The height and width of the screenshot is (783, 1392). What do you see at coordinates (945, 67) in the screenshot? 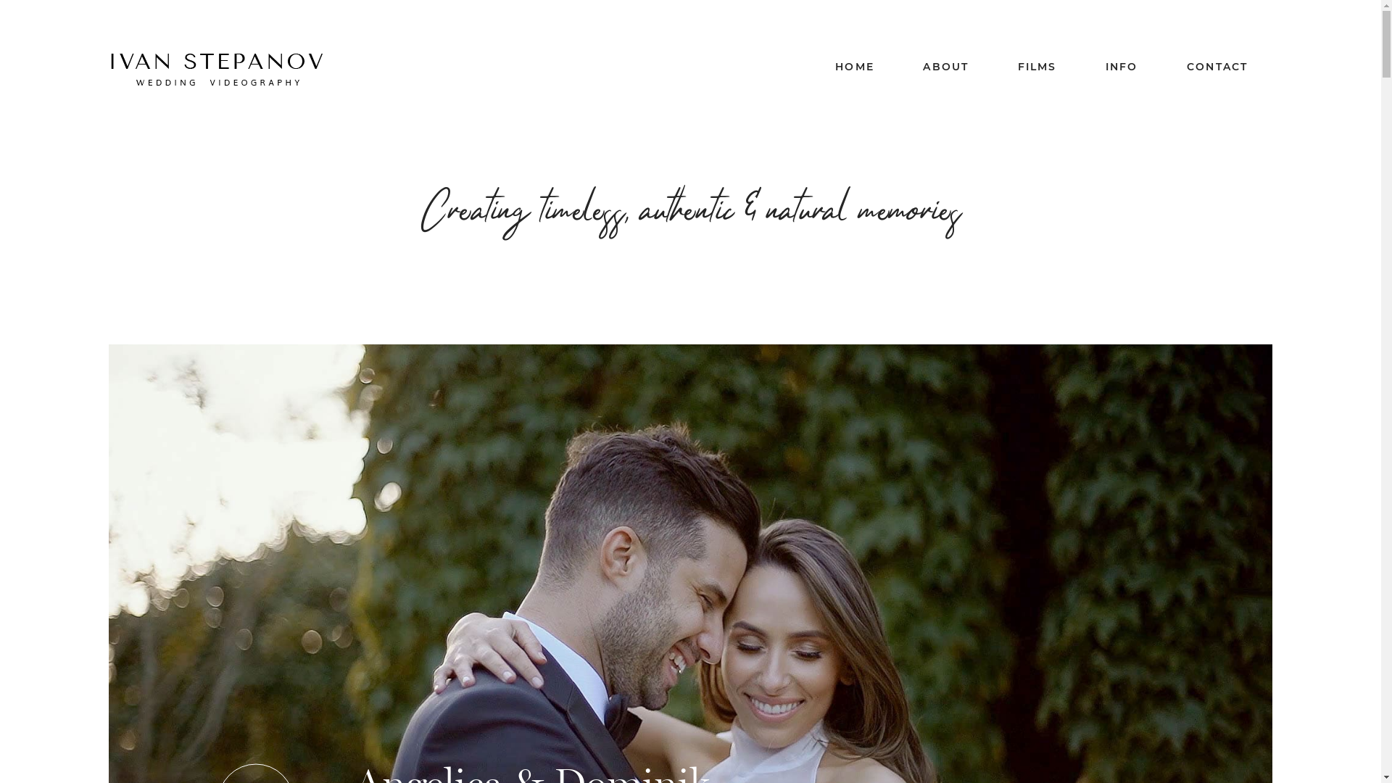
I see `ABOUT` at bounding box center [945, 67].